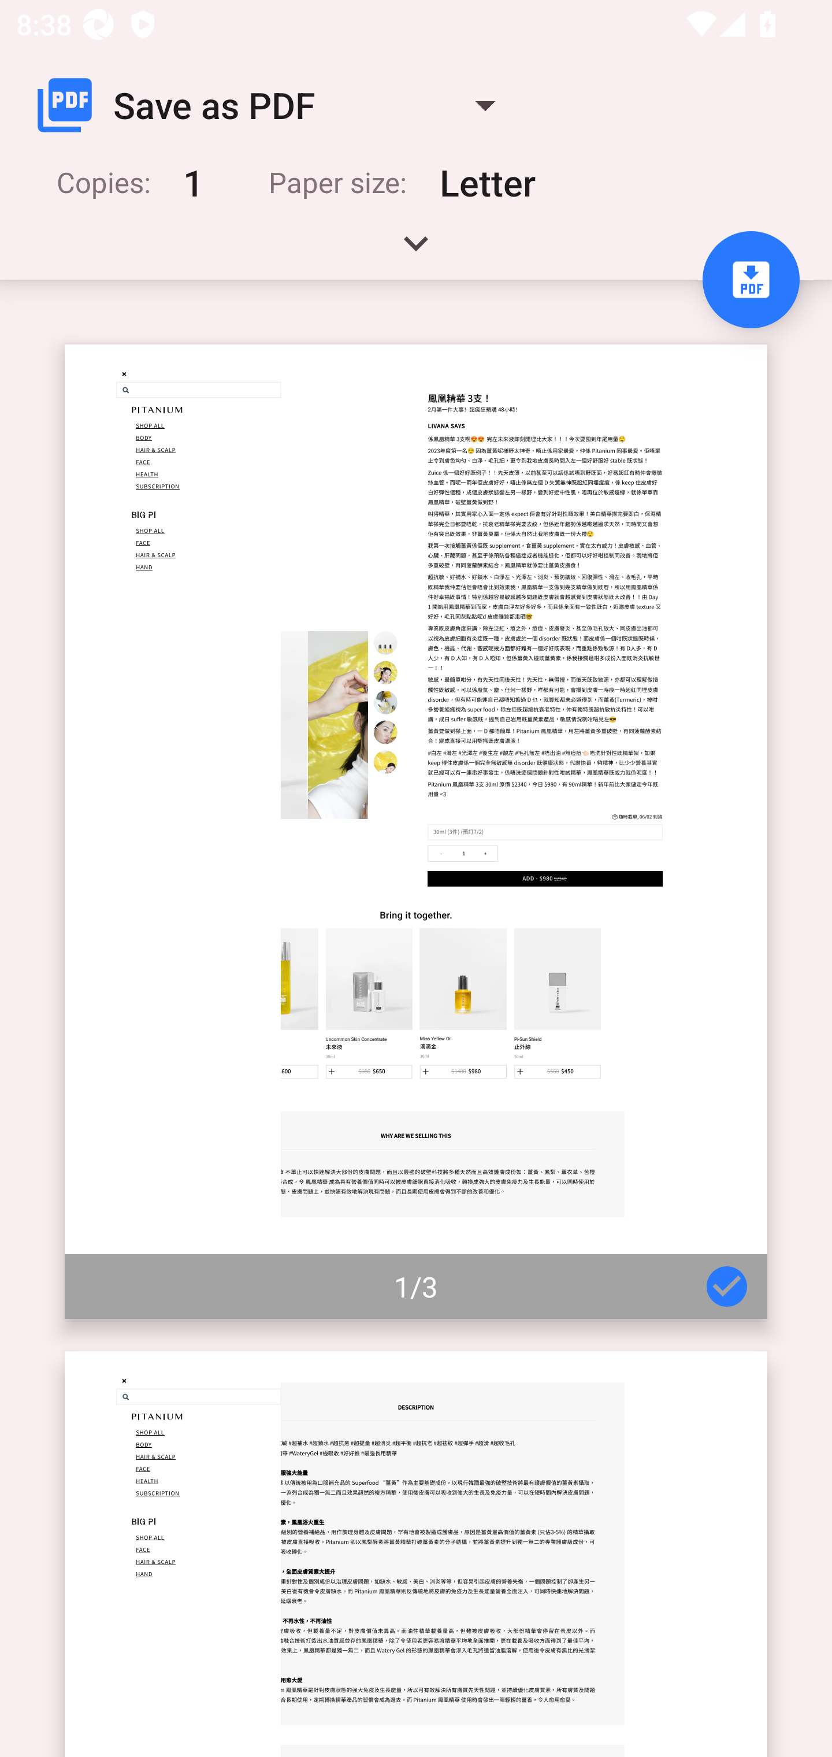  What do you see at coordinates (416, 832) in the screenshot?
I see `Page 1 of 3 1/3` at bounding box center [416, 832].